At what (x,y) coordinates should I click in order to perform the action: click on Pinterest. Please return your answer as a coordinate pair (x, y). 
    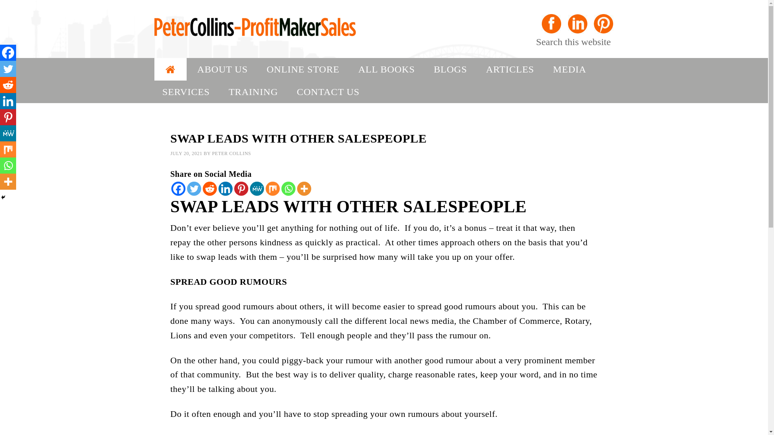
    Looking at the image, I should click on (240, 188).